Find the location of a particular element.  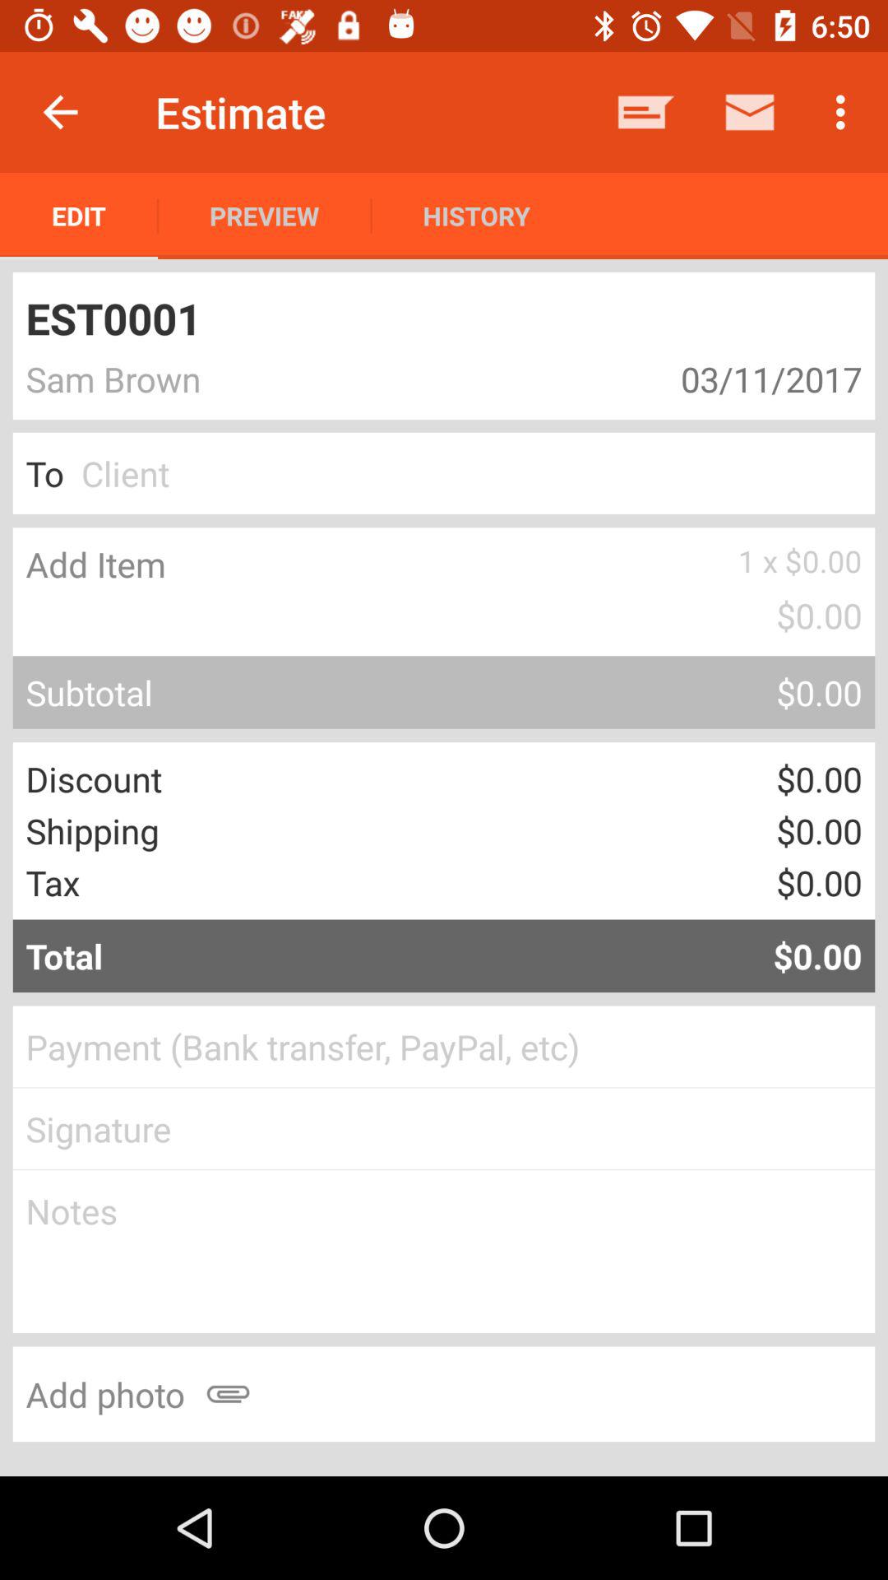

press the edit icon is located at coordinates (79, 216).